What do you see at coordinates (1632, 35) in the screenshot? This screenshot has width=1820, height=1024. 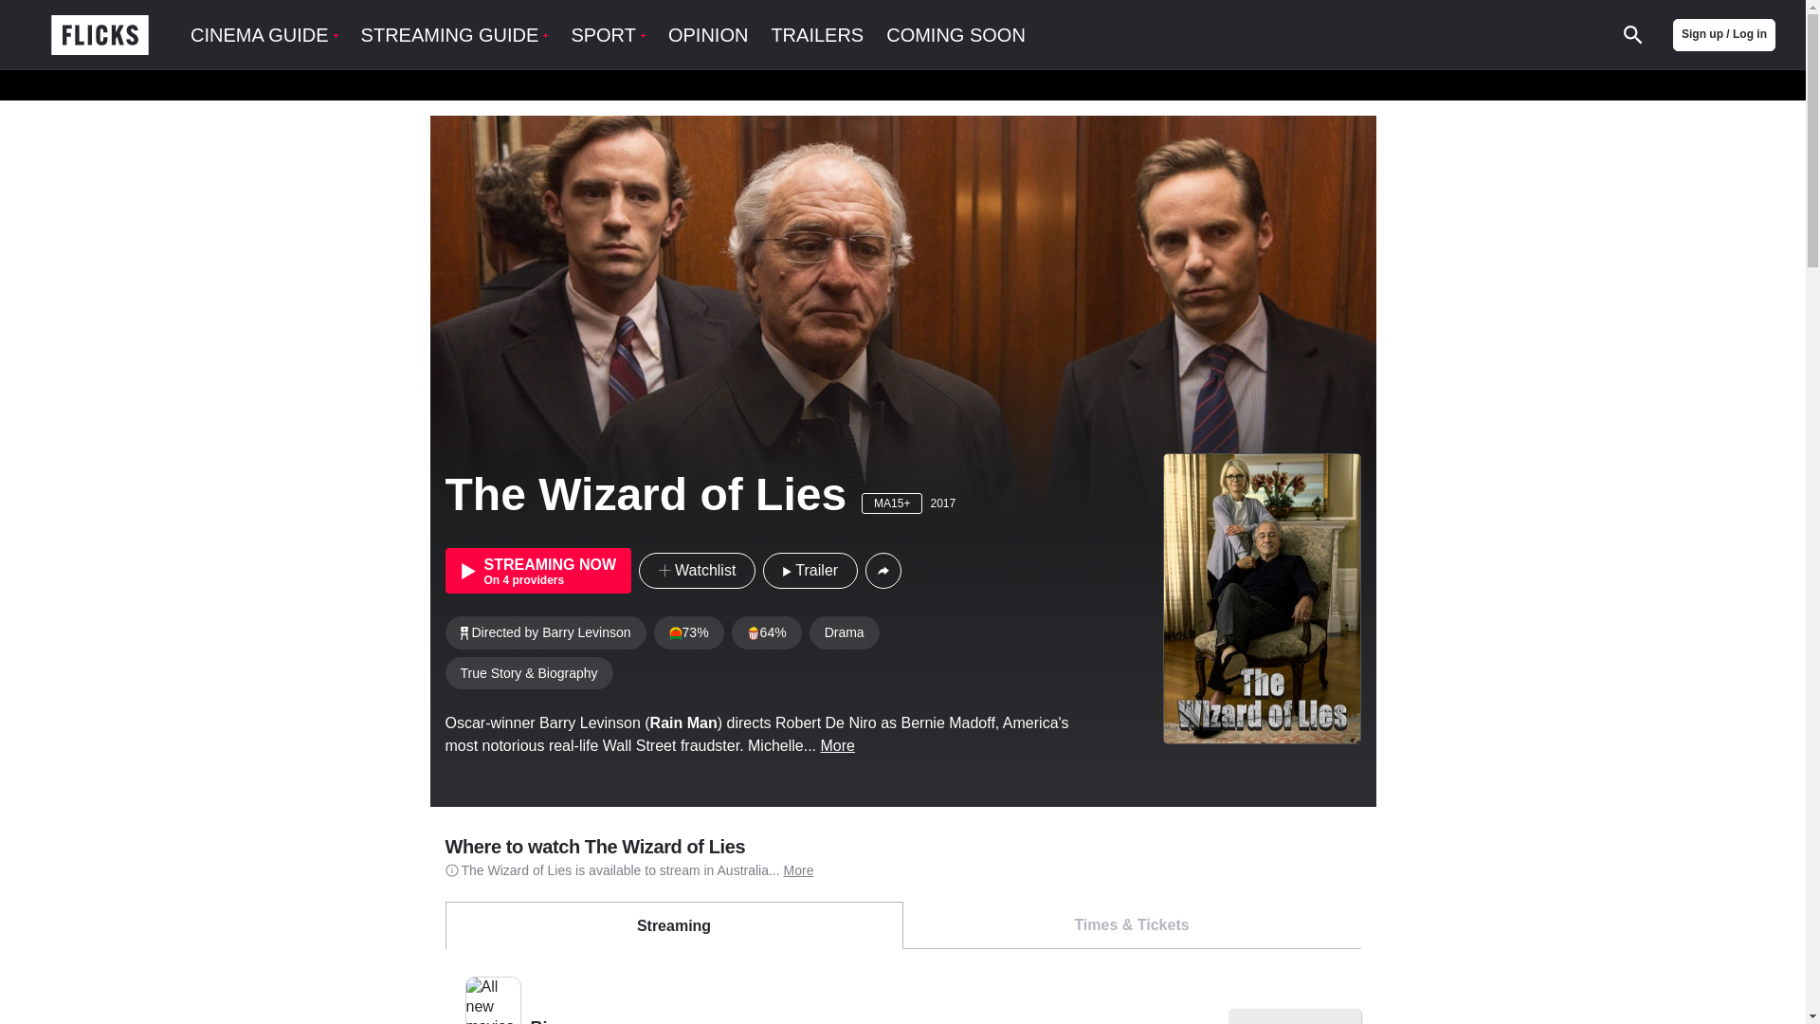 I see `Search site` at bounding box center [1632, 35].